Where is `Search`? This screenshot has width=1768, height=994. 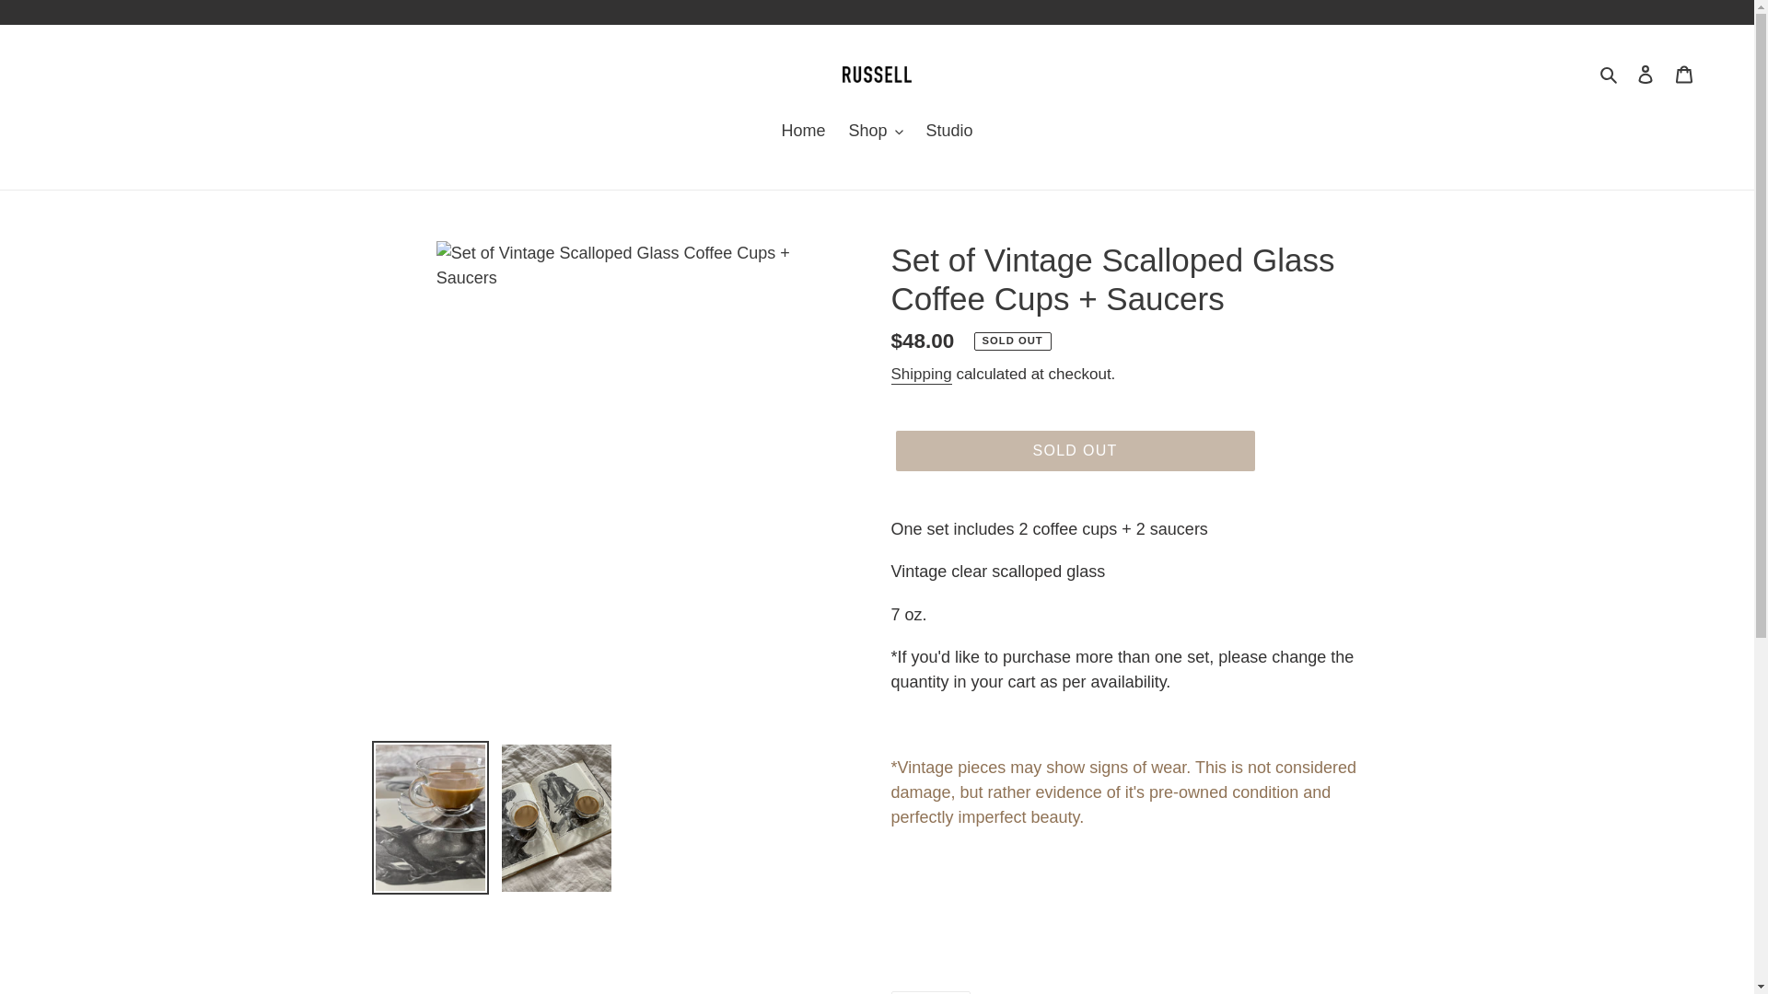
Search is located at coordinates (930, 992).